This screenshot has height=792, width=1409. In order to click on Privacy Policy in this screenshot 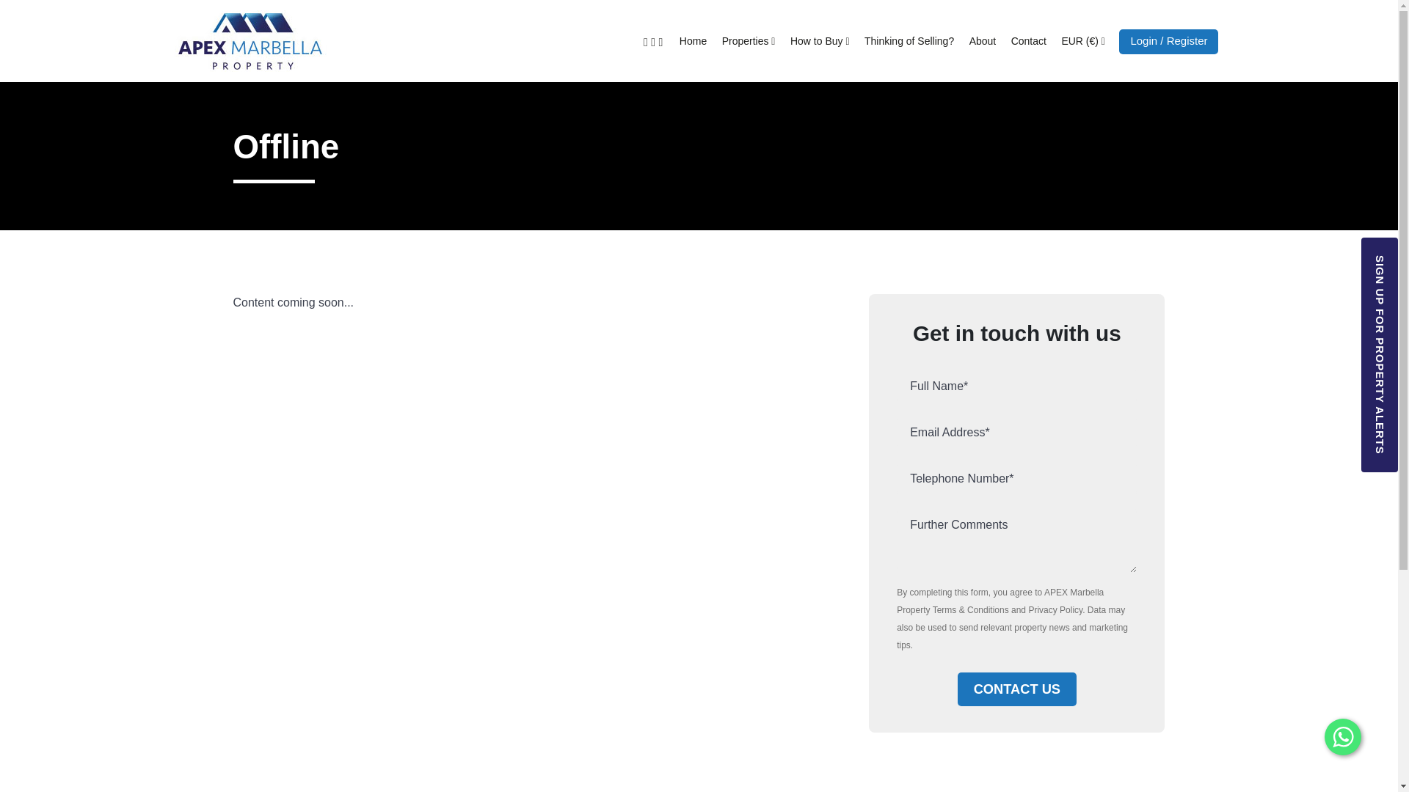, I will do `click(1055, 610)`.